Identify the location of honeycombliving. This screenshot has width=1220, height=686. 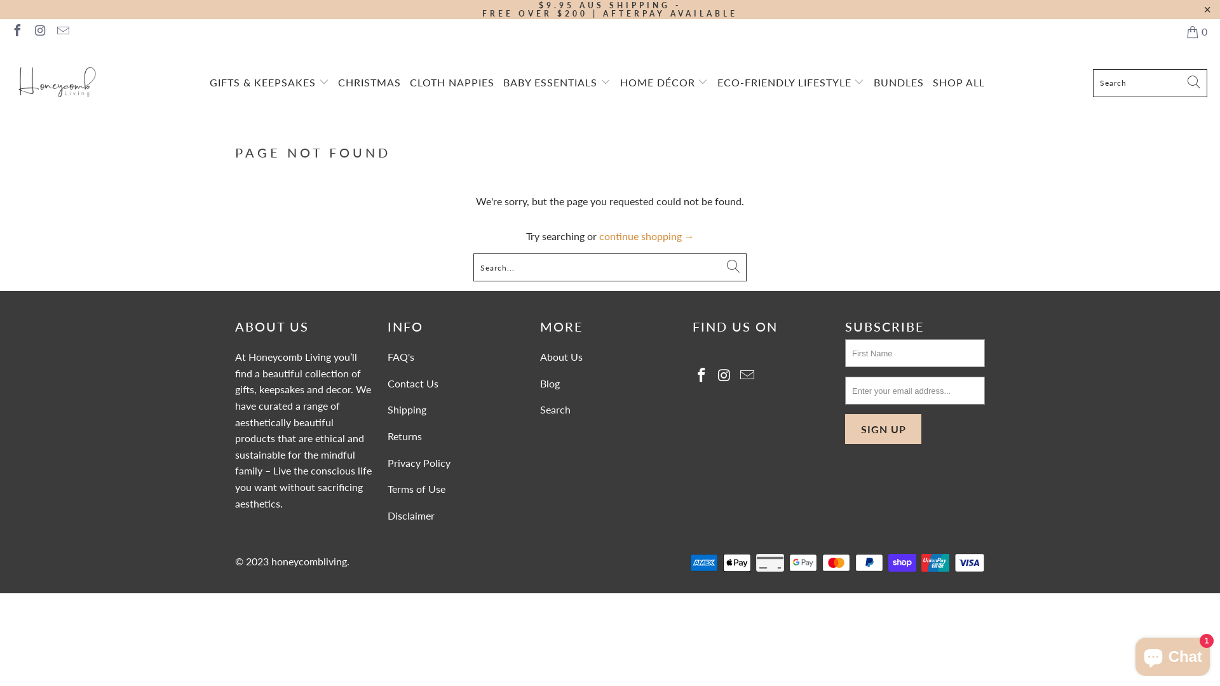
(309, 562).